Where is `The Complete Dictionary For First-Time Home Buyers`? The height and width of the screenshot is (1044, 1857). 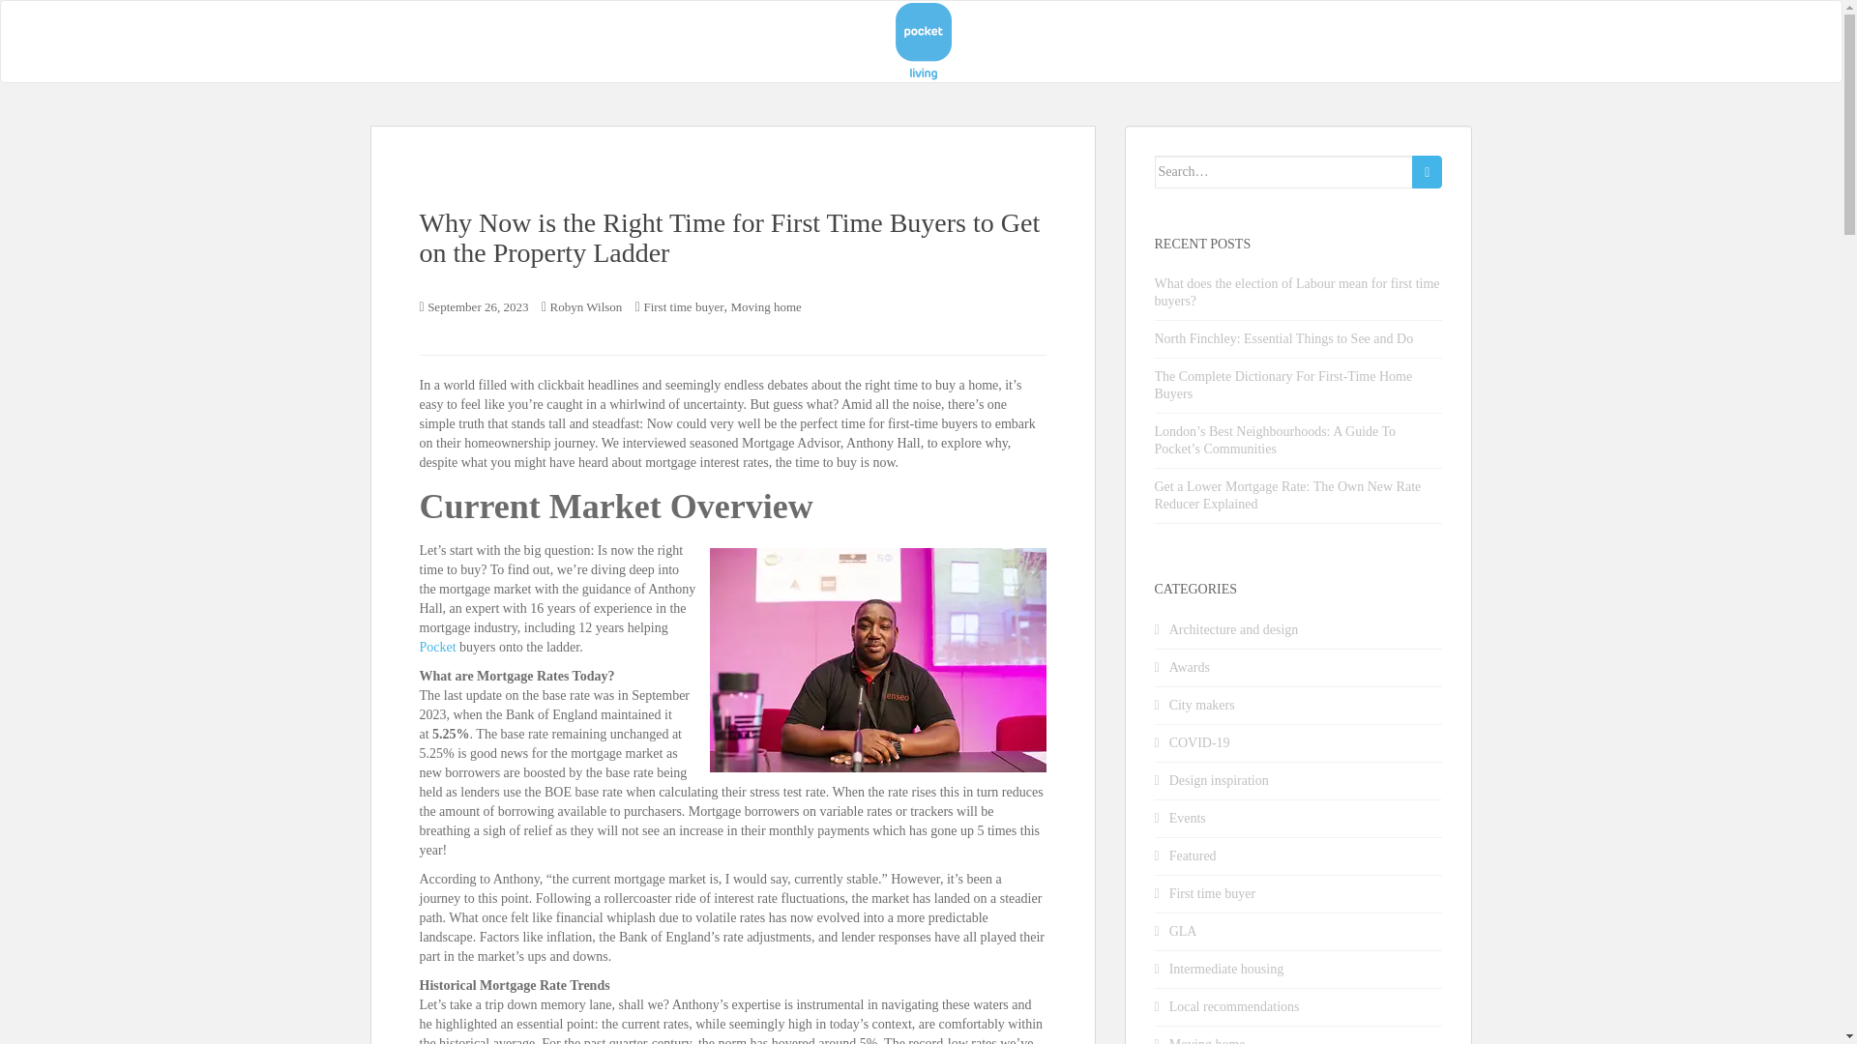
The Complete Dictionary For First-Time Home Buyers is located at coordinates (1284, 385).